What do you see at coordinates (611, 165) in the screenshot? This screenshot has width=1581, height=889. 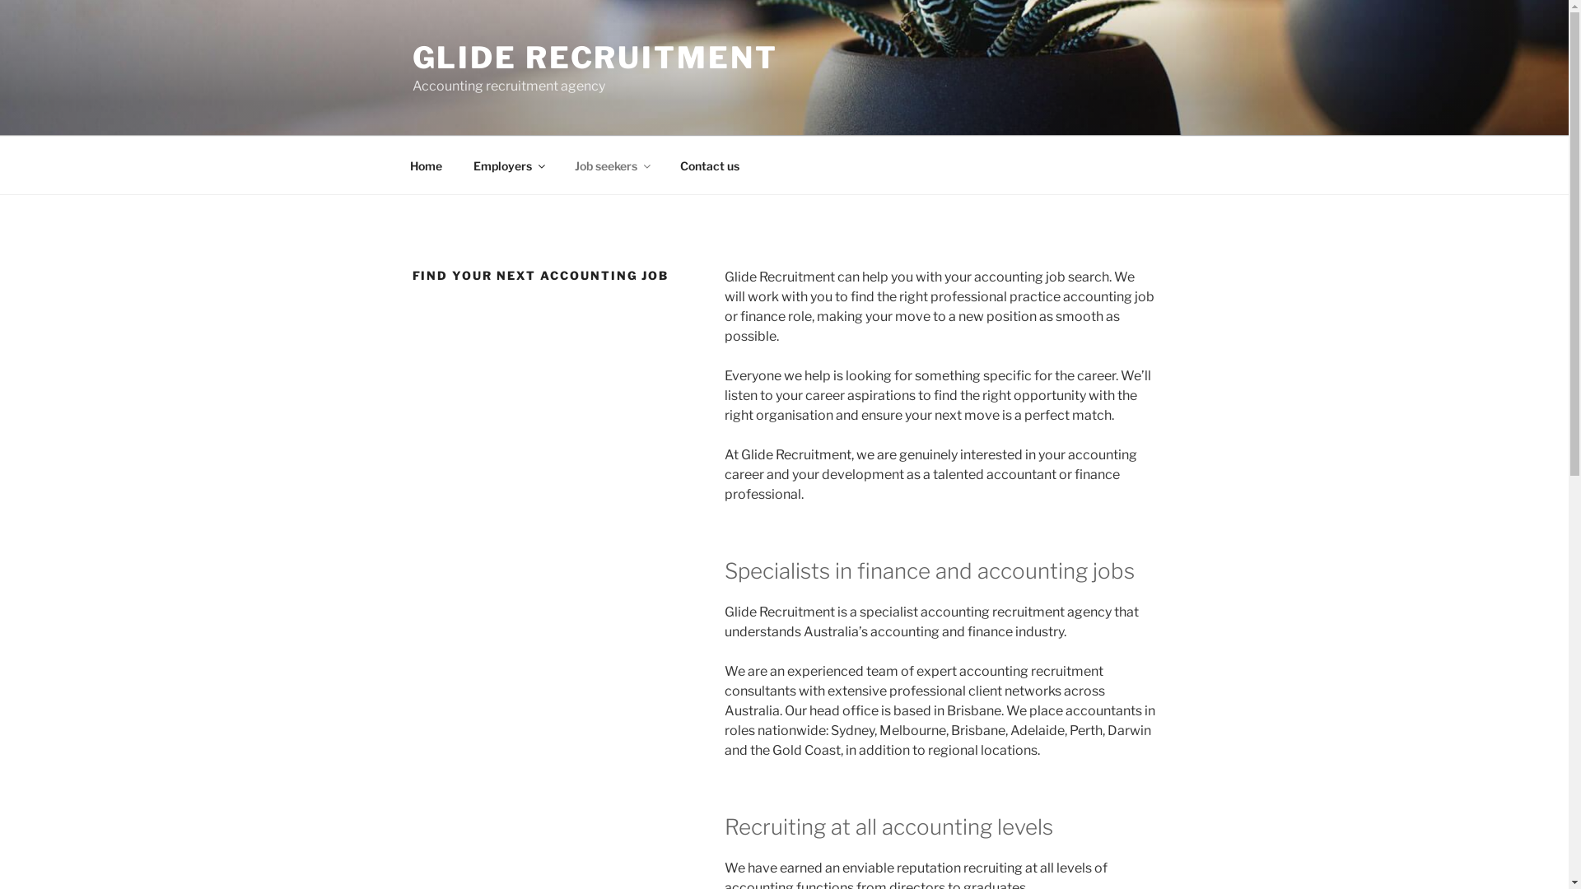 I see `Job seekers` at bounding box center [611, 165].